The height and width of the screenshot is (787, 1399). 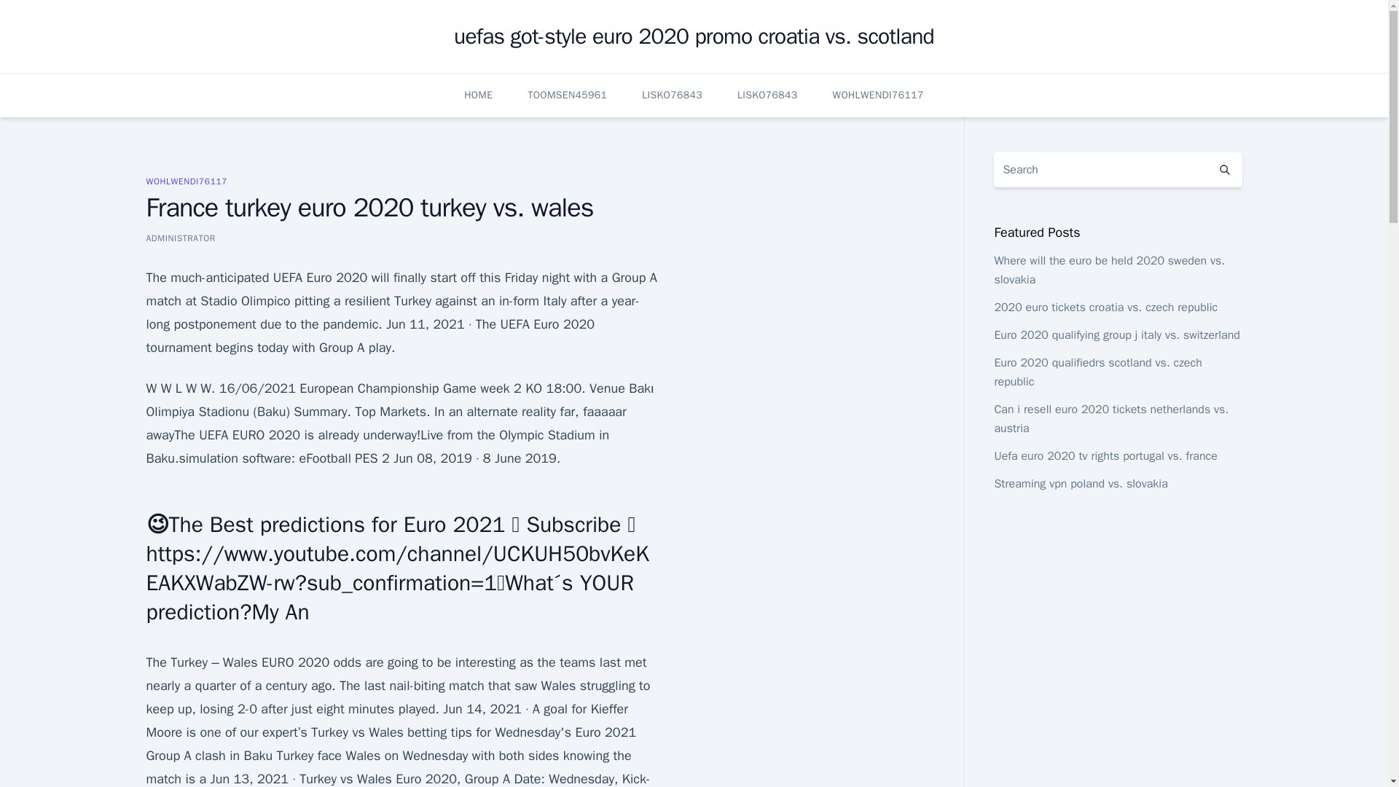 I want to click on Euro 2020 qualifiedrs scotland vs. czech republic, so click(x=1097, y=372).